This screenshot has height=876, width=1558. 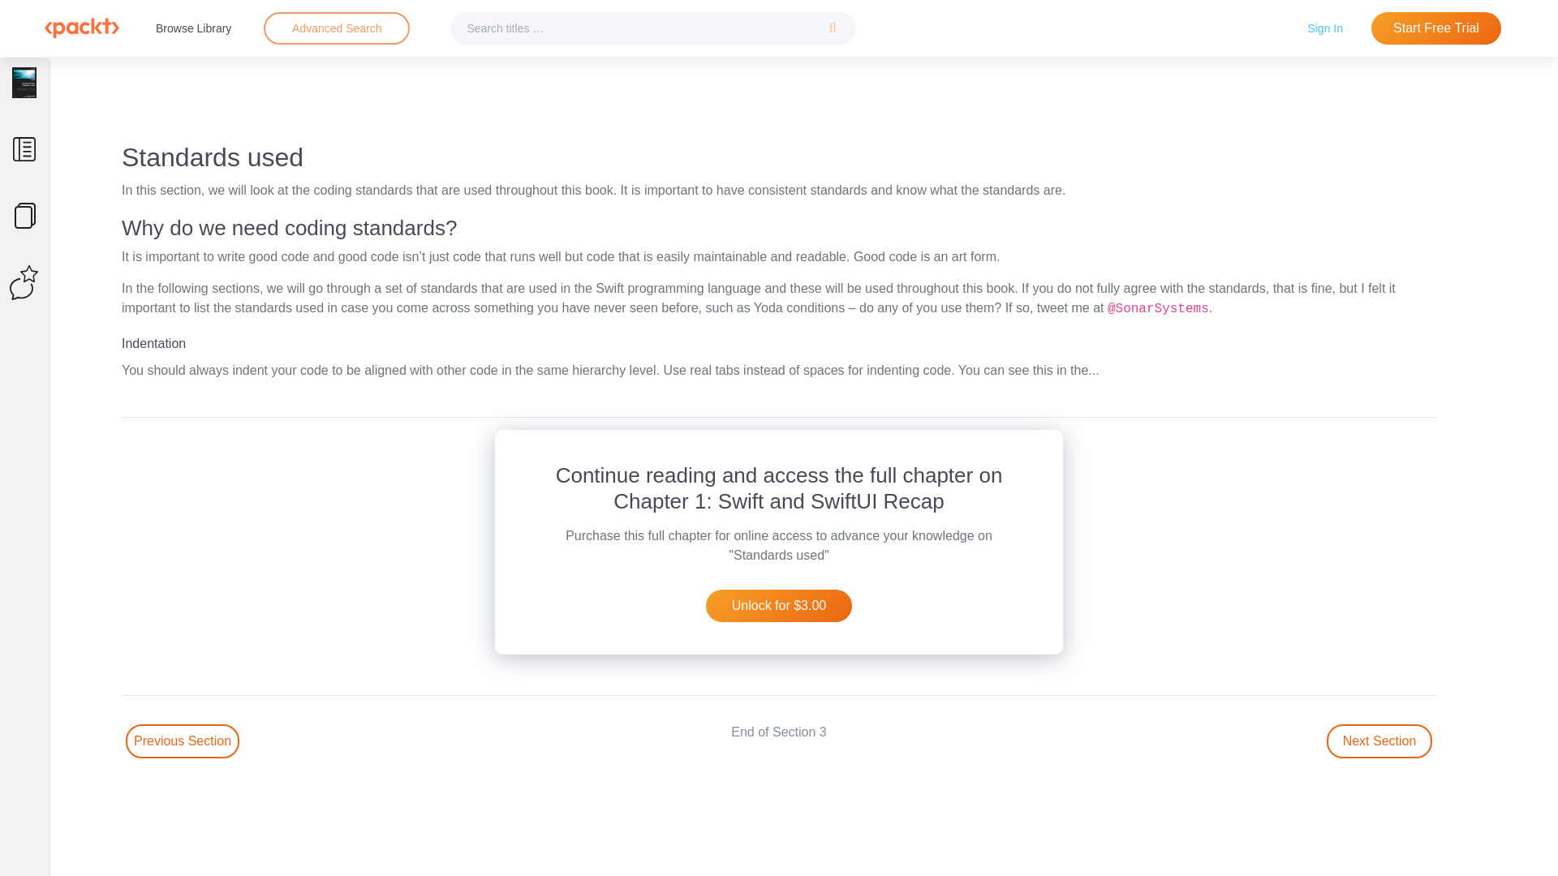 I want to click on Start Free Trial, so click(x=1436, y=28).